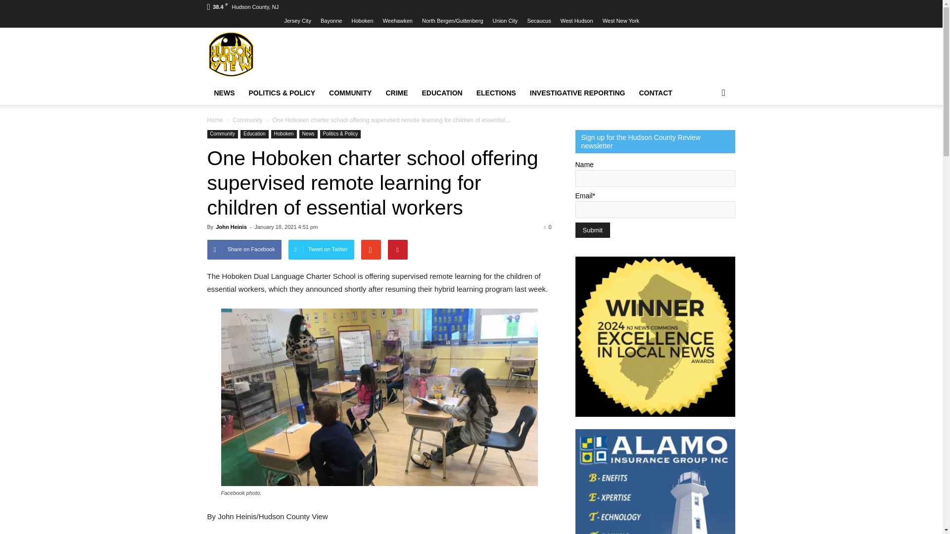 The height and width of the screenshot is (534, 950). I want to click on Weehawken, so click(397, 20).